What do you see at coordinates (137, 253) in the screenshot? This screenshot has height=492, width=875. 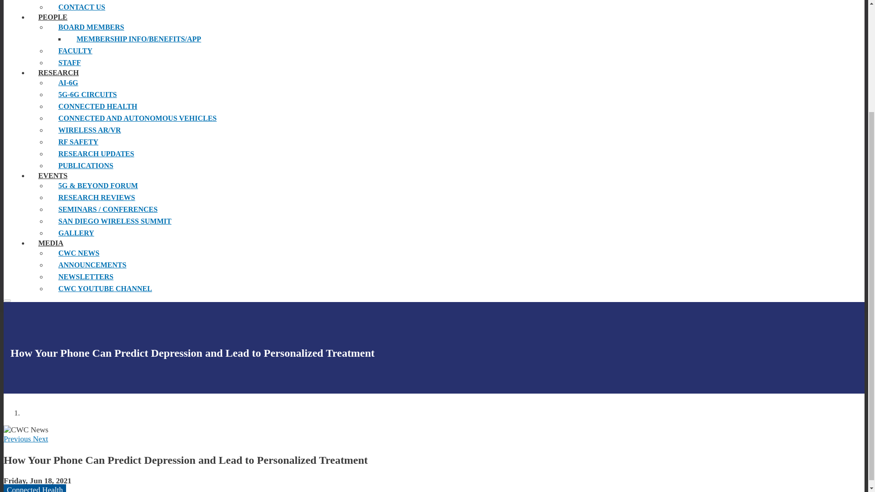 I see `CWC NEWS` at bounding box center [137, 253].